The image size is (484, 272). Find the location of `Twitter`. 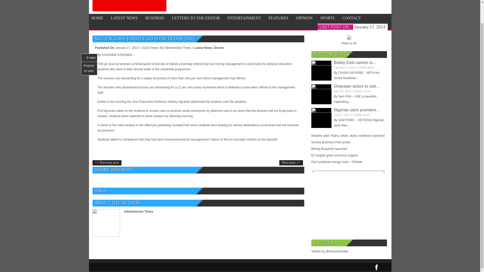

Twitter is located at coordinates (117, 180).